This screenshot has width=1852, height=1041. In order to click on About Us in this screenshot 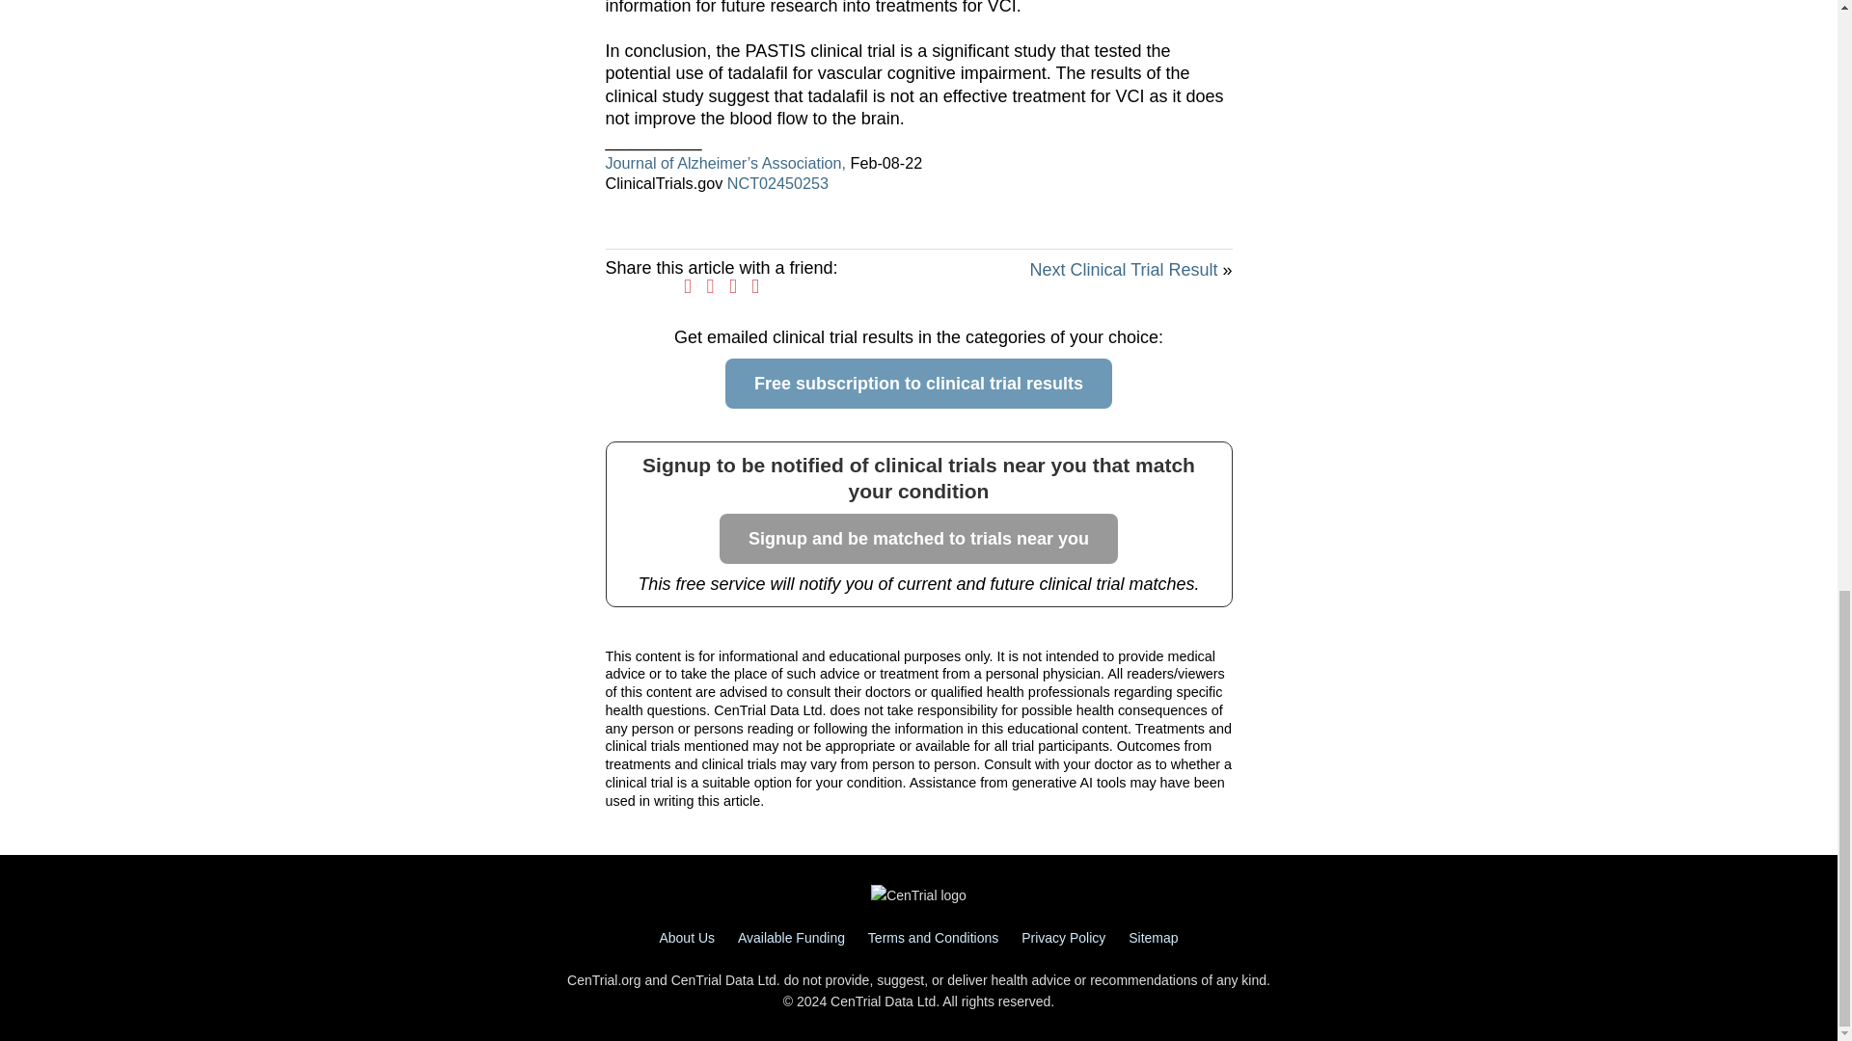, I will do `click(687, 937)`.